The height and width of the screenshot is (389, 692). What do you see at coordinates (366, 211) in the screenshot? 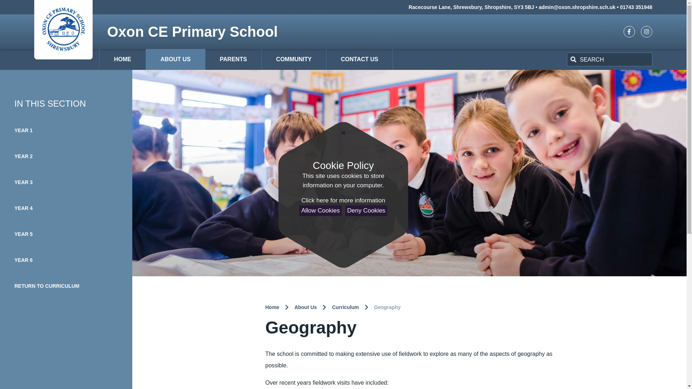
I see `Deny Cookies` at bounding box center [366, 211].